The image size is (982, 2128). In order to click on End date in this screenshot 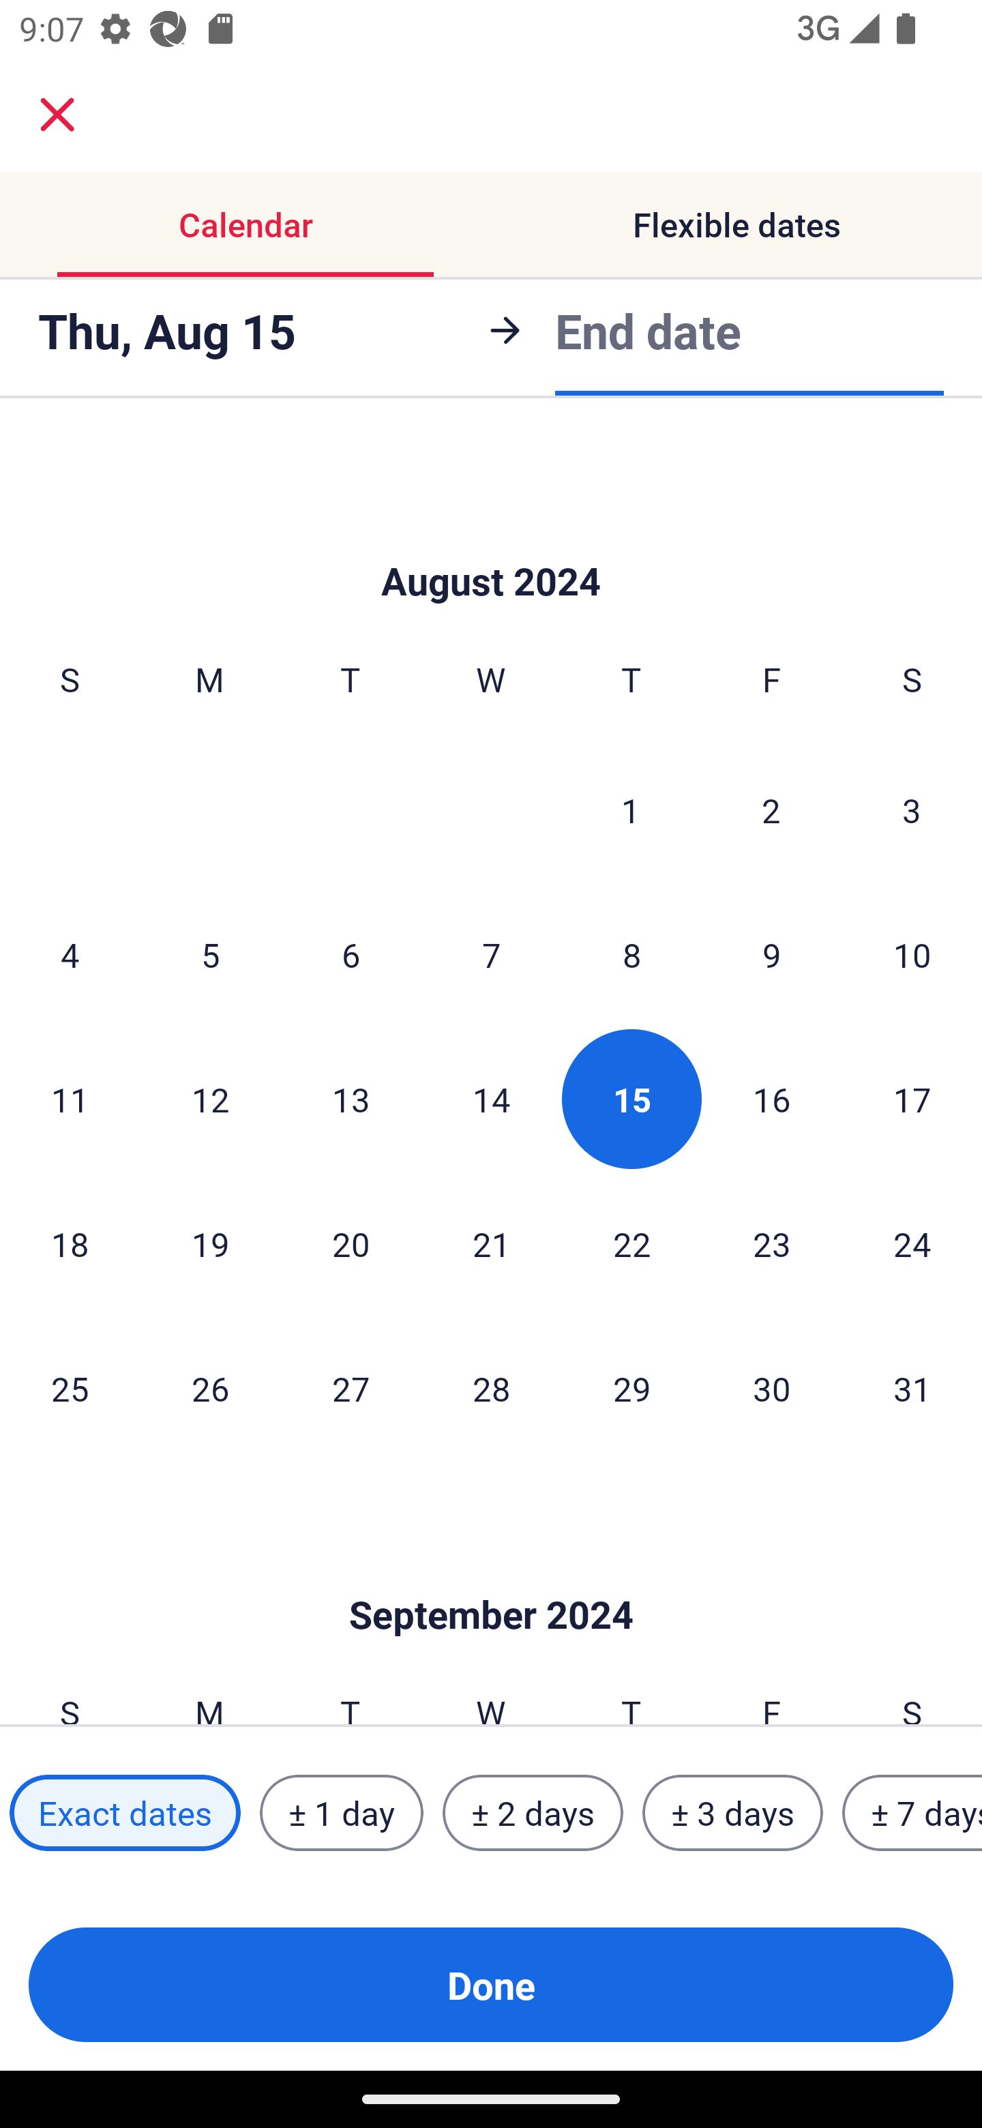, I will do `click(648, 330)`.